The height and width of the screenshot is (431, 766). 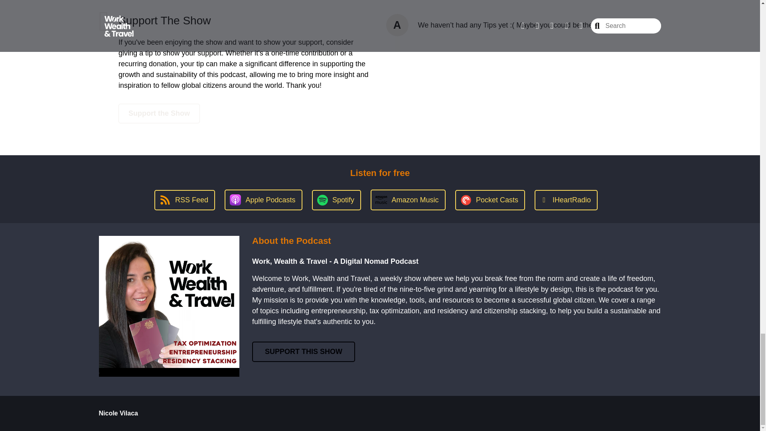 I want to click on Support the Show, so click(x=159, y=113).